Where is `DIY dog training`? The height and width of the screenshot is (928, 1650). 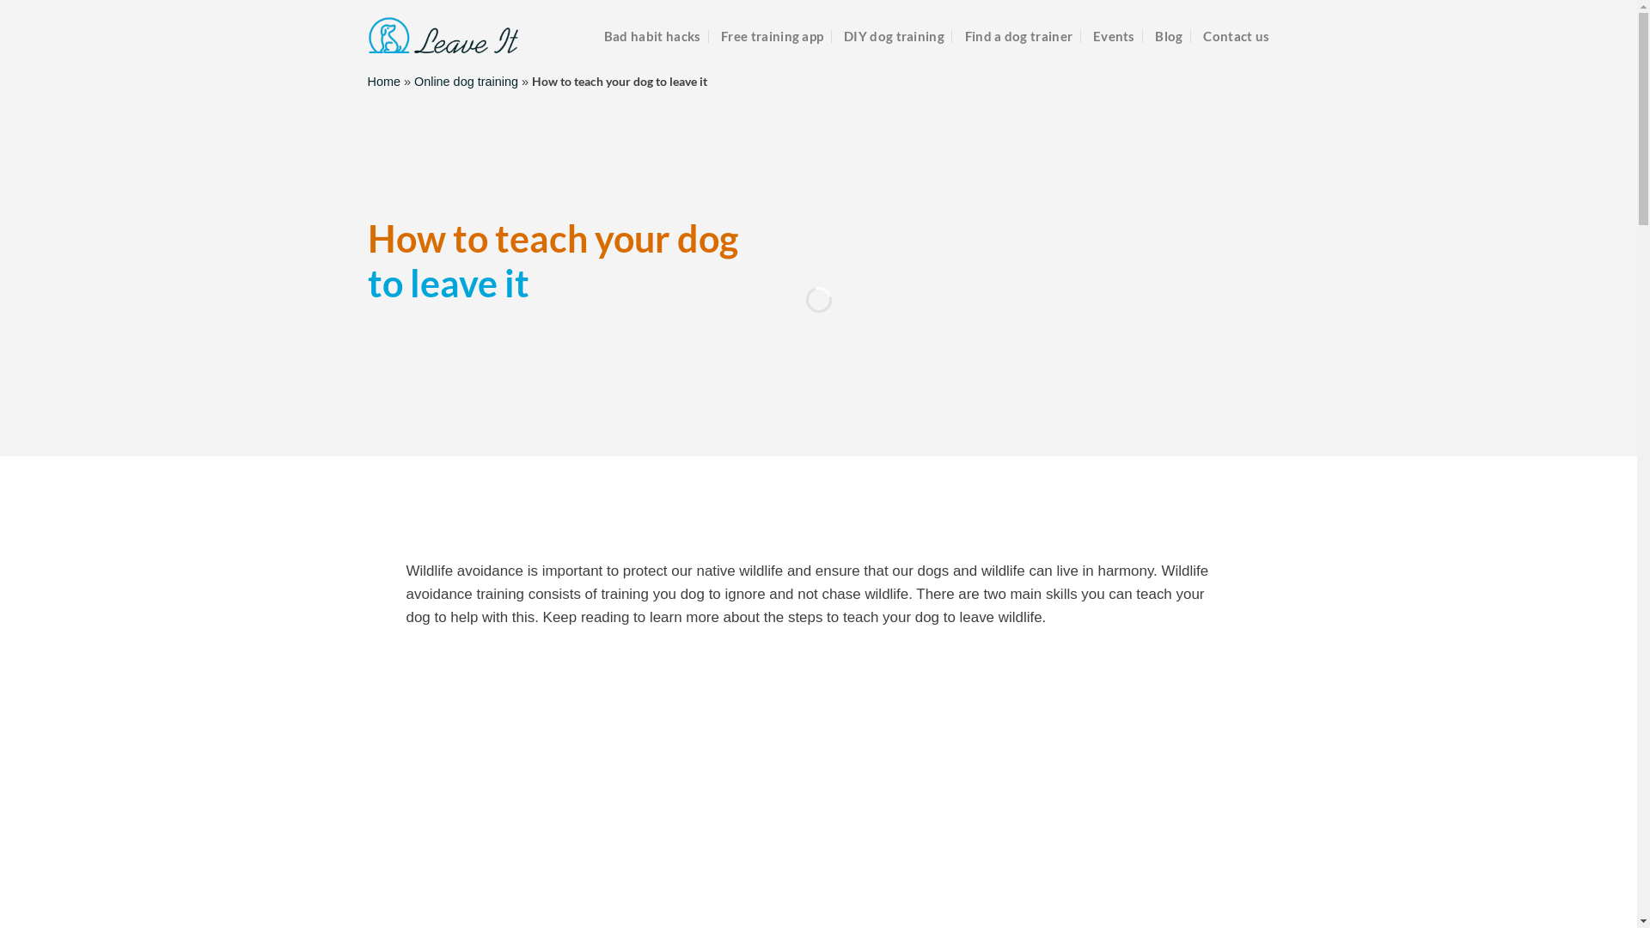
DIY dog training is located at coordinates (894, 36).